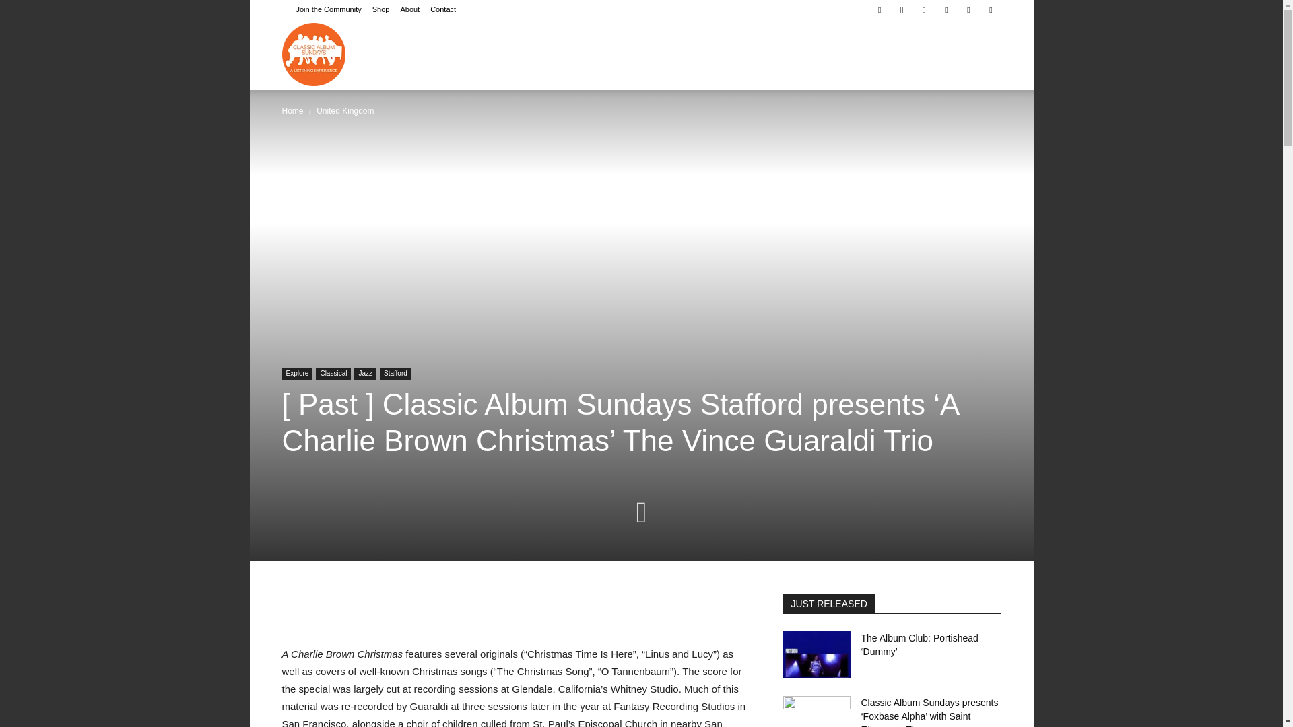 The width and height of the screenshot is (1293, 727). What do you see at coordinates (879, 9) in the screenshot?
I see `Facebook` at bounding box center [879, 9].